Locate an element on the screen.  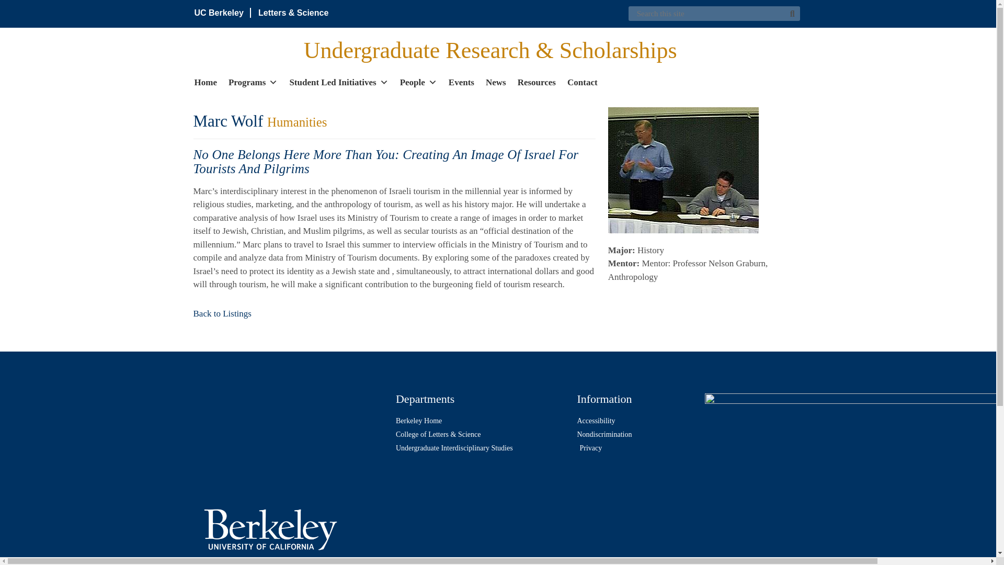
Home is located at coordinates (206, 82).